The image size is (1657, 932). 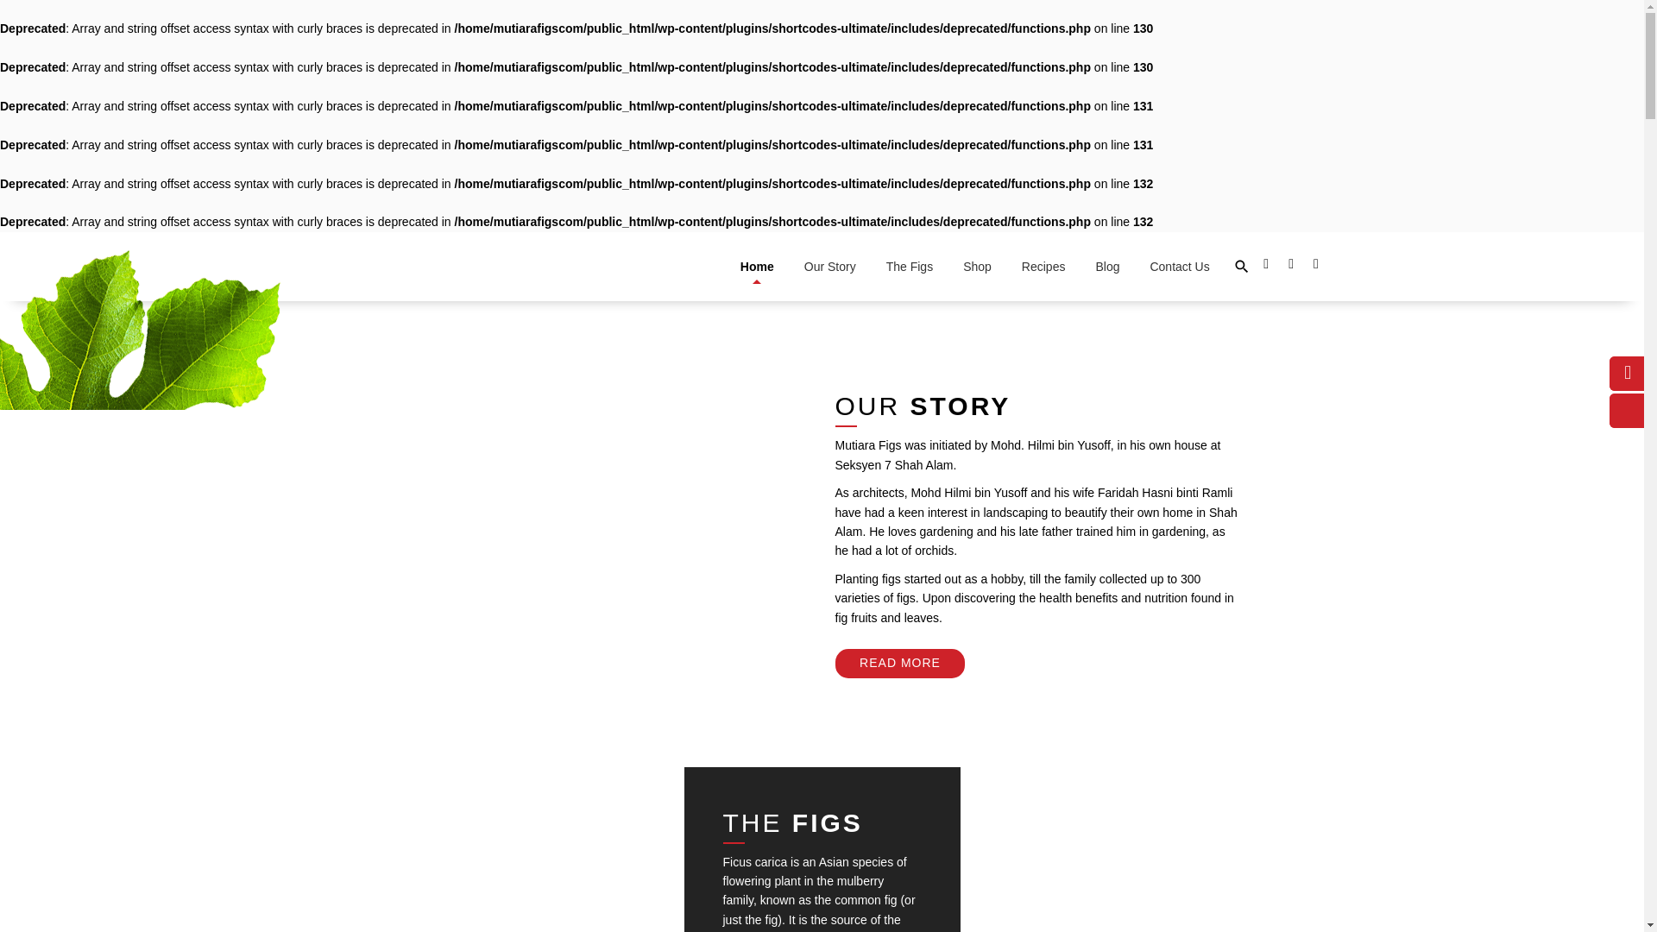 What do you see at coordinates (830, 267) in the screenshot?
I see `Our Story` at bounding box center [830, 267].